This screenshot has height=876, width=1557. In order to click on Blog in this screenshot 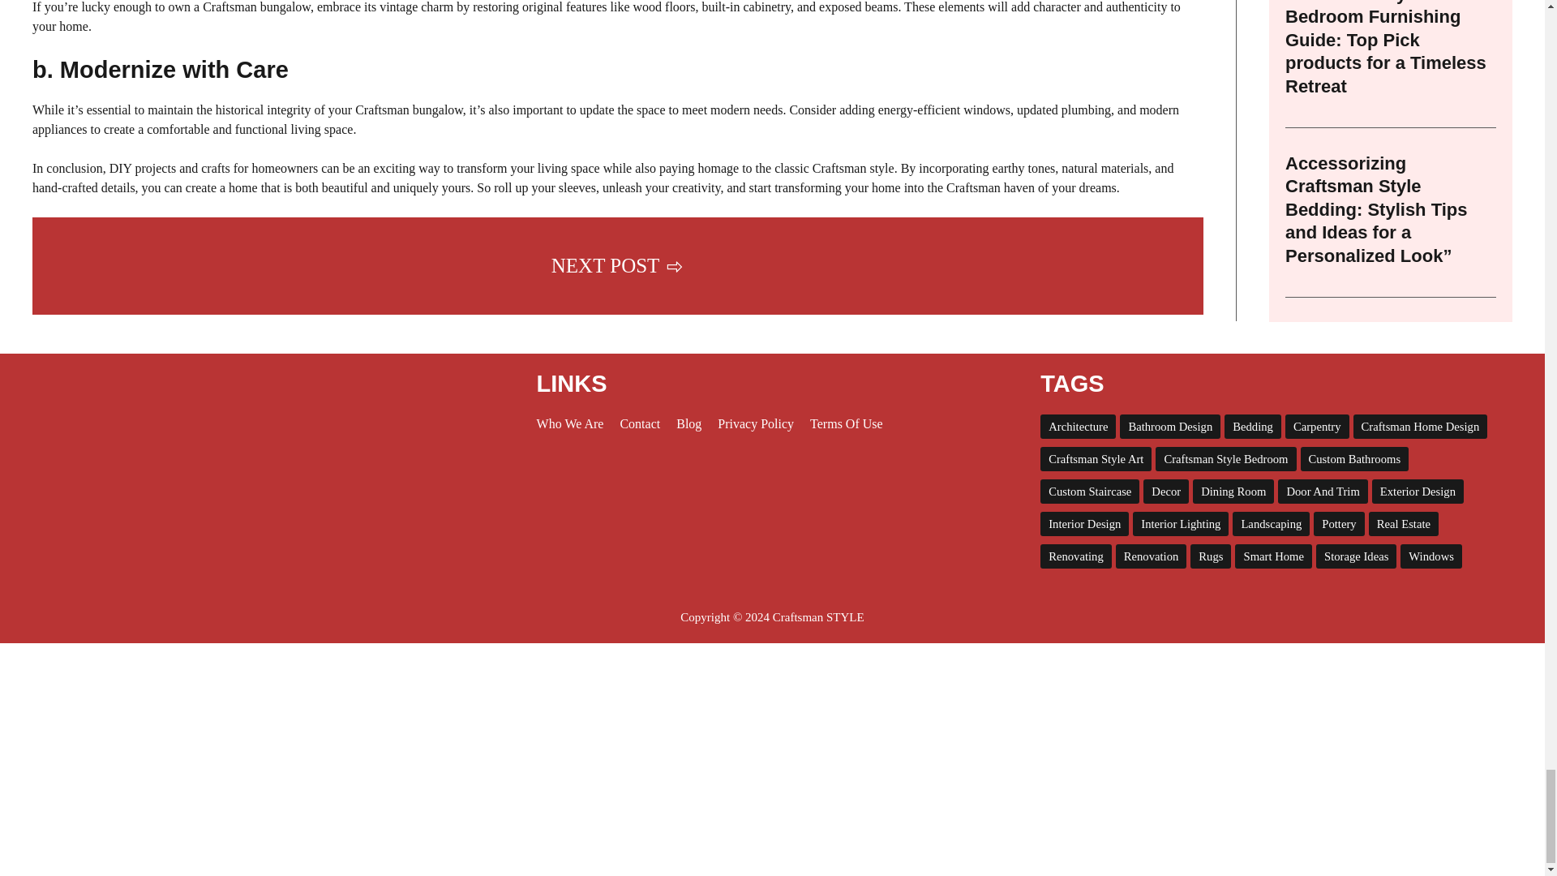, I will do `click(688, 423)`.